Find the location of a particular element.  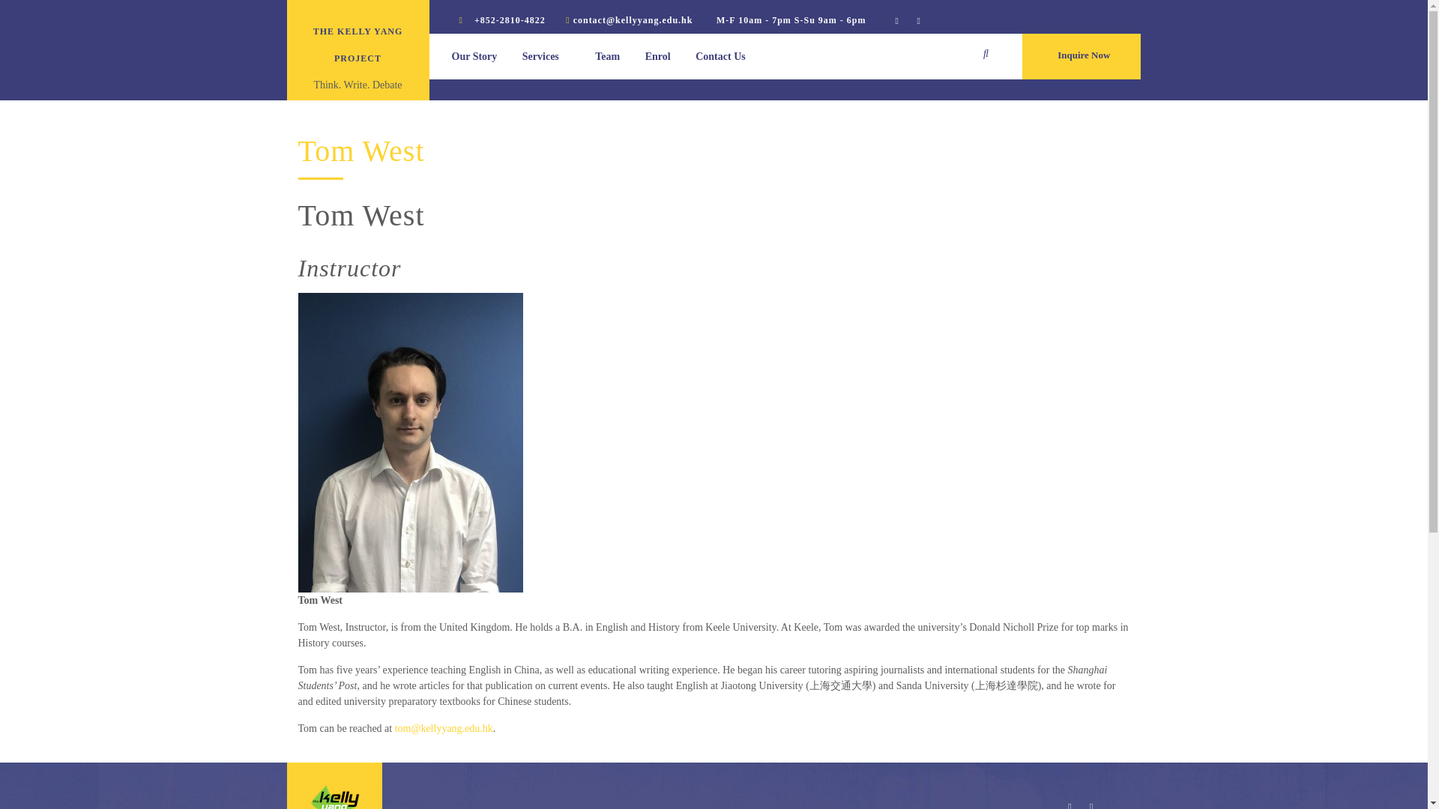

Contact Us is located at coordinates (719, 56).